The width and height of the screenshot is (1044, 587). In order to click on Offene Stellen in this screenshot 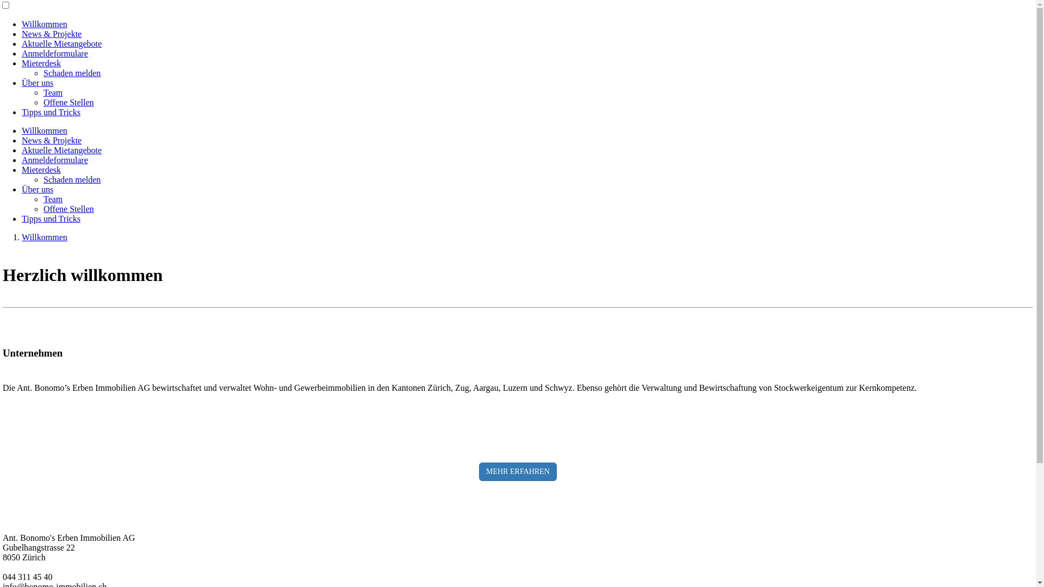, I will do `click(69, 209)`.